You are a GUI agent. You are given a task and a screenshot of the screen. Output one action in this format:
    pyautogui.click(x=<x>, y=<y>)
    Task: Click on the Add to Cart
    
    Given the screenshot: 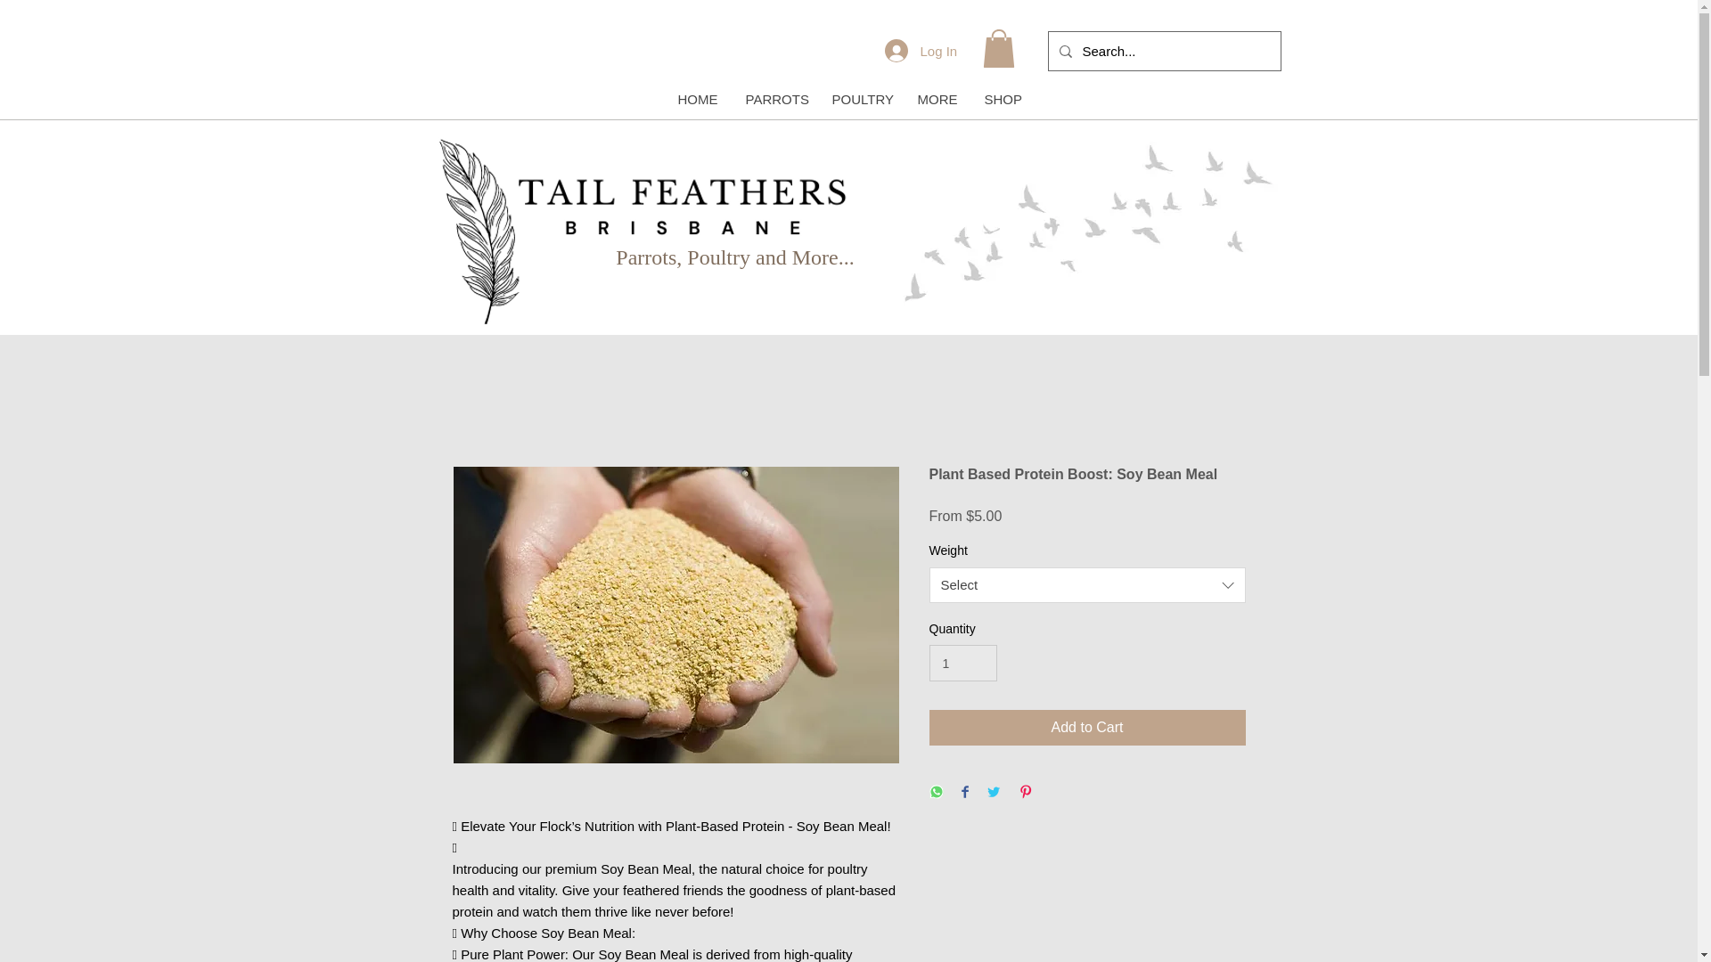 What is the action you would take?
    pyautogui.click(x=1087, y=728)
    